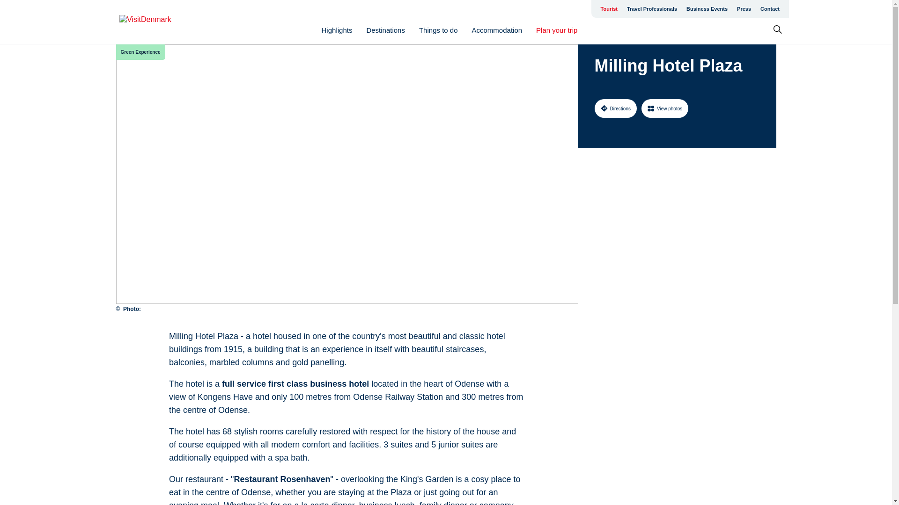 The width and height of the screenshot is (899, 505). I want to click on Things to do, so click(438, 30).